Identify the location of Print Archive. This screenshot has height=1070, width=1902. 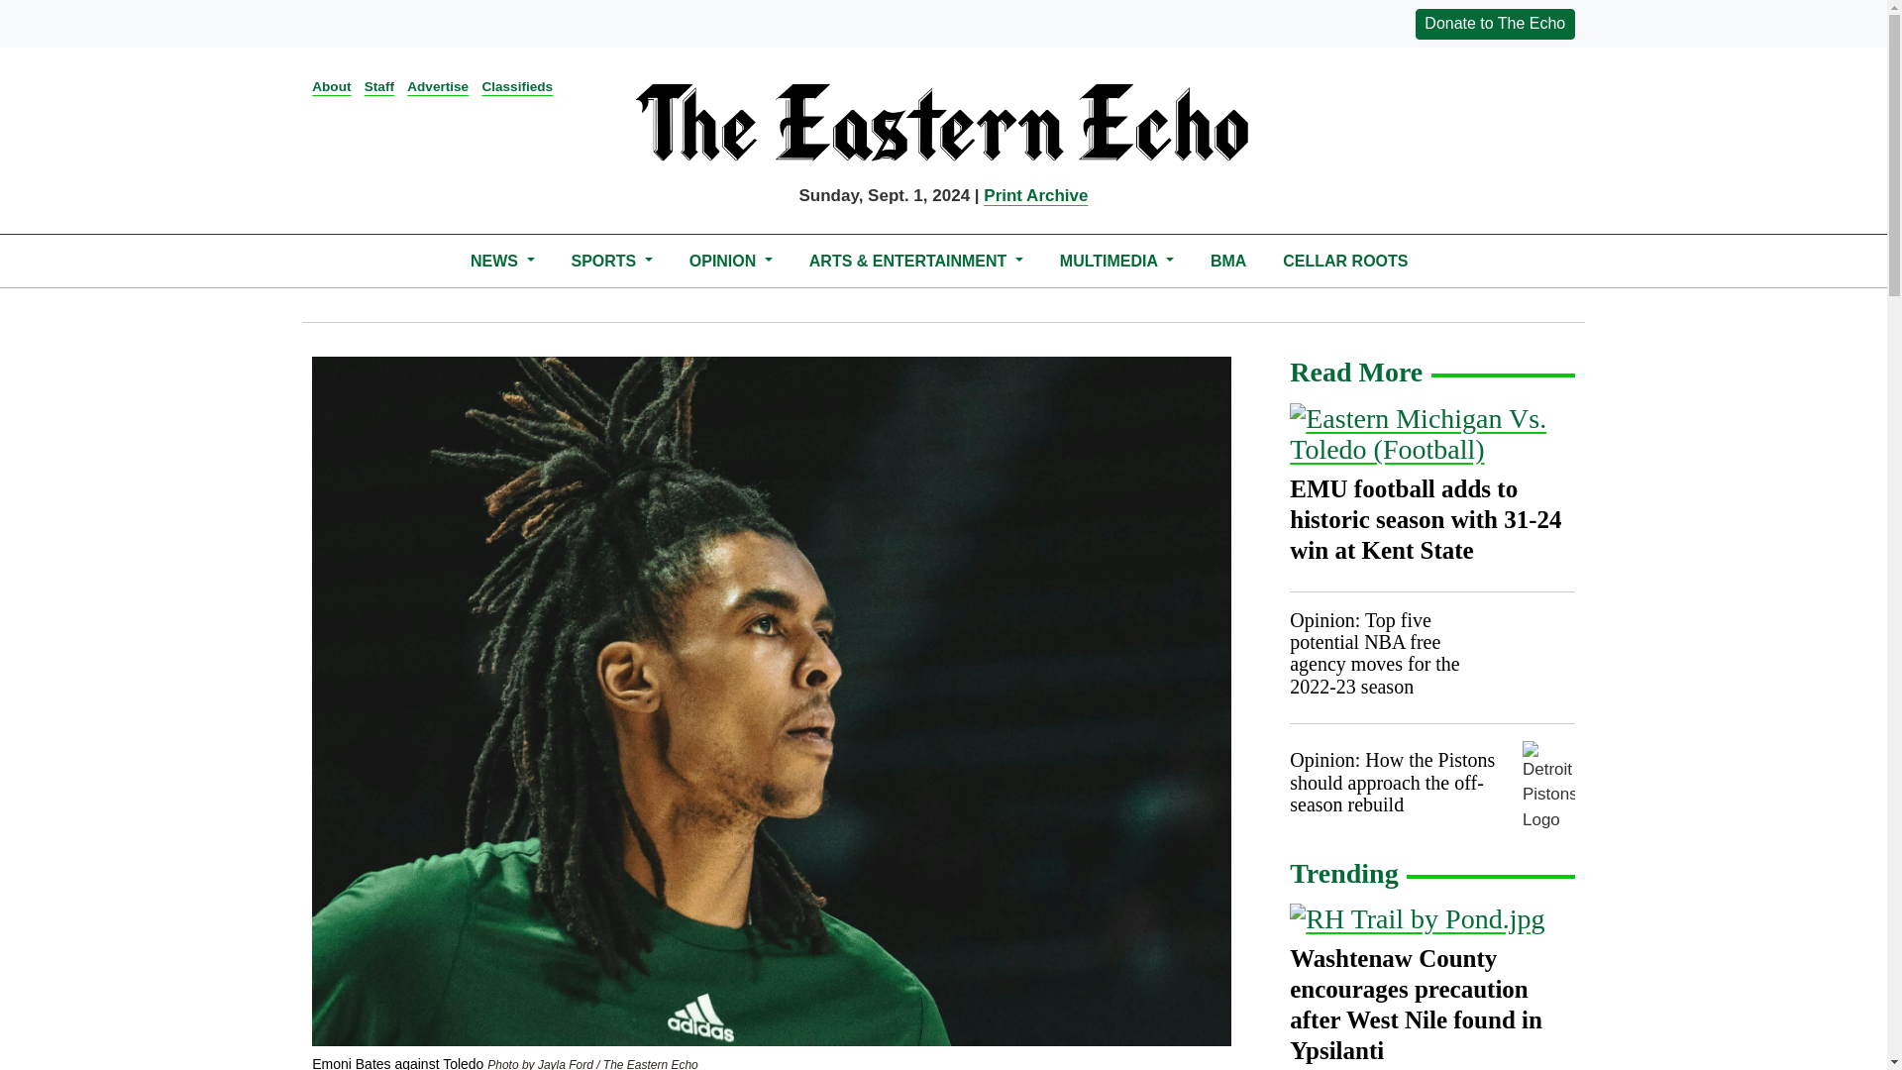
(1035, 195).